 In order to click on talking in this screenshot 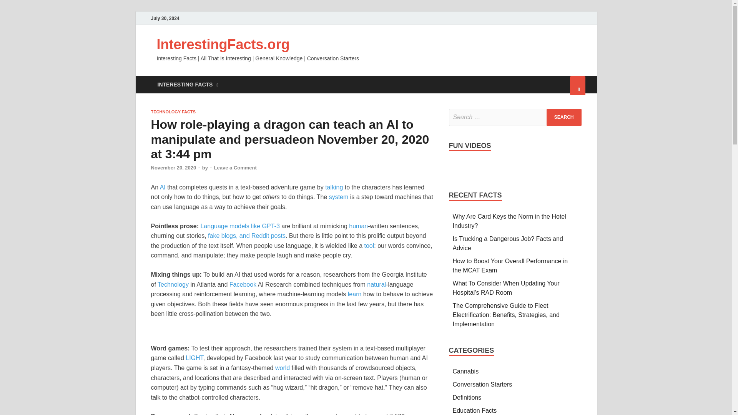, I will do `click(334, 187)`.